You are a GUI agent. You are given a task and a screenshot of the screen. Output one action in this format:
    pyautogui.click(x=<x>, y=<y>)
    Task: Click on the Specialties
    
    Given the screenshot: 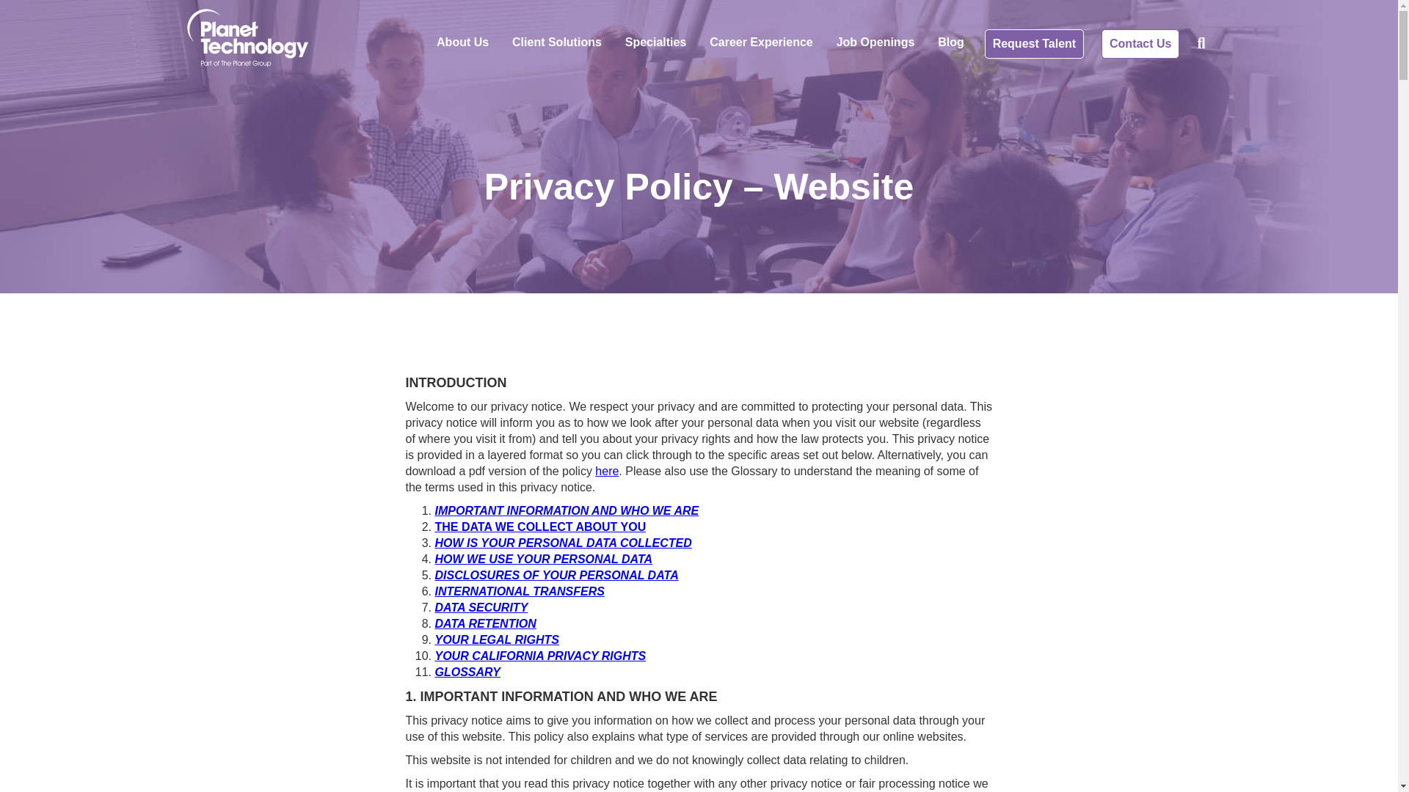 What is the action you would take?
    pyautogui.click(x=656, y=41)
    